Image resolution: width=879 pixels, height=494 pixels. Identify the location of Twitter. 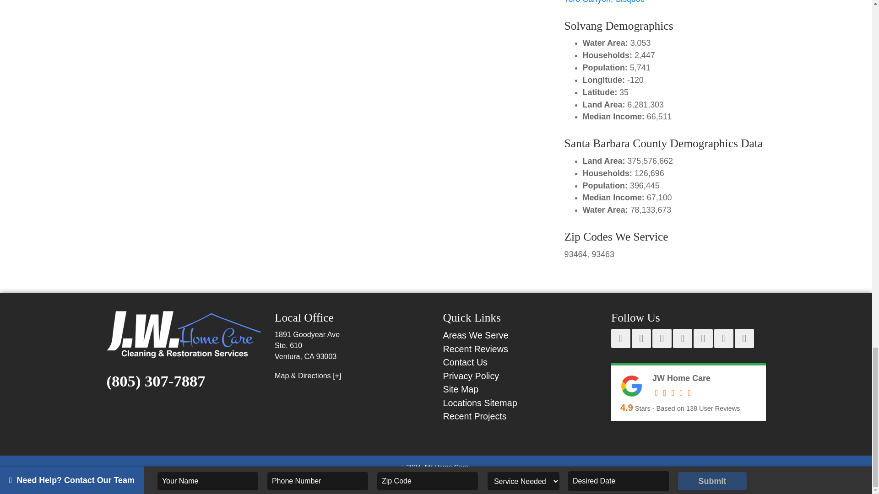
(683, 338).